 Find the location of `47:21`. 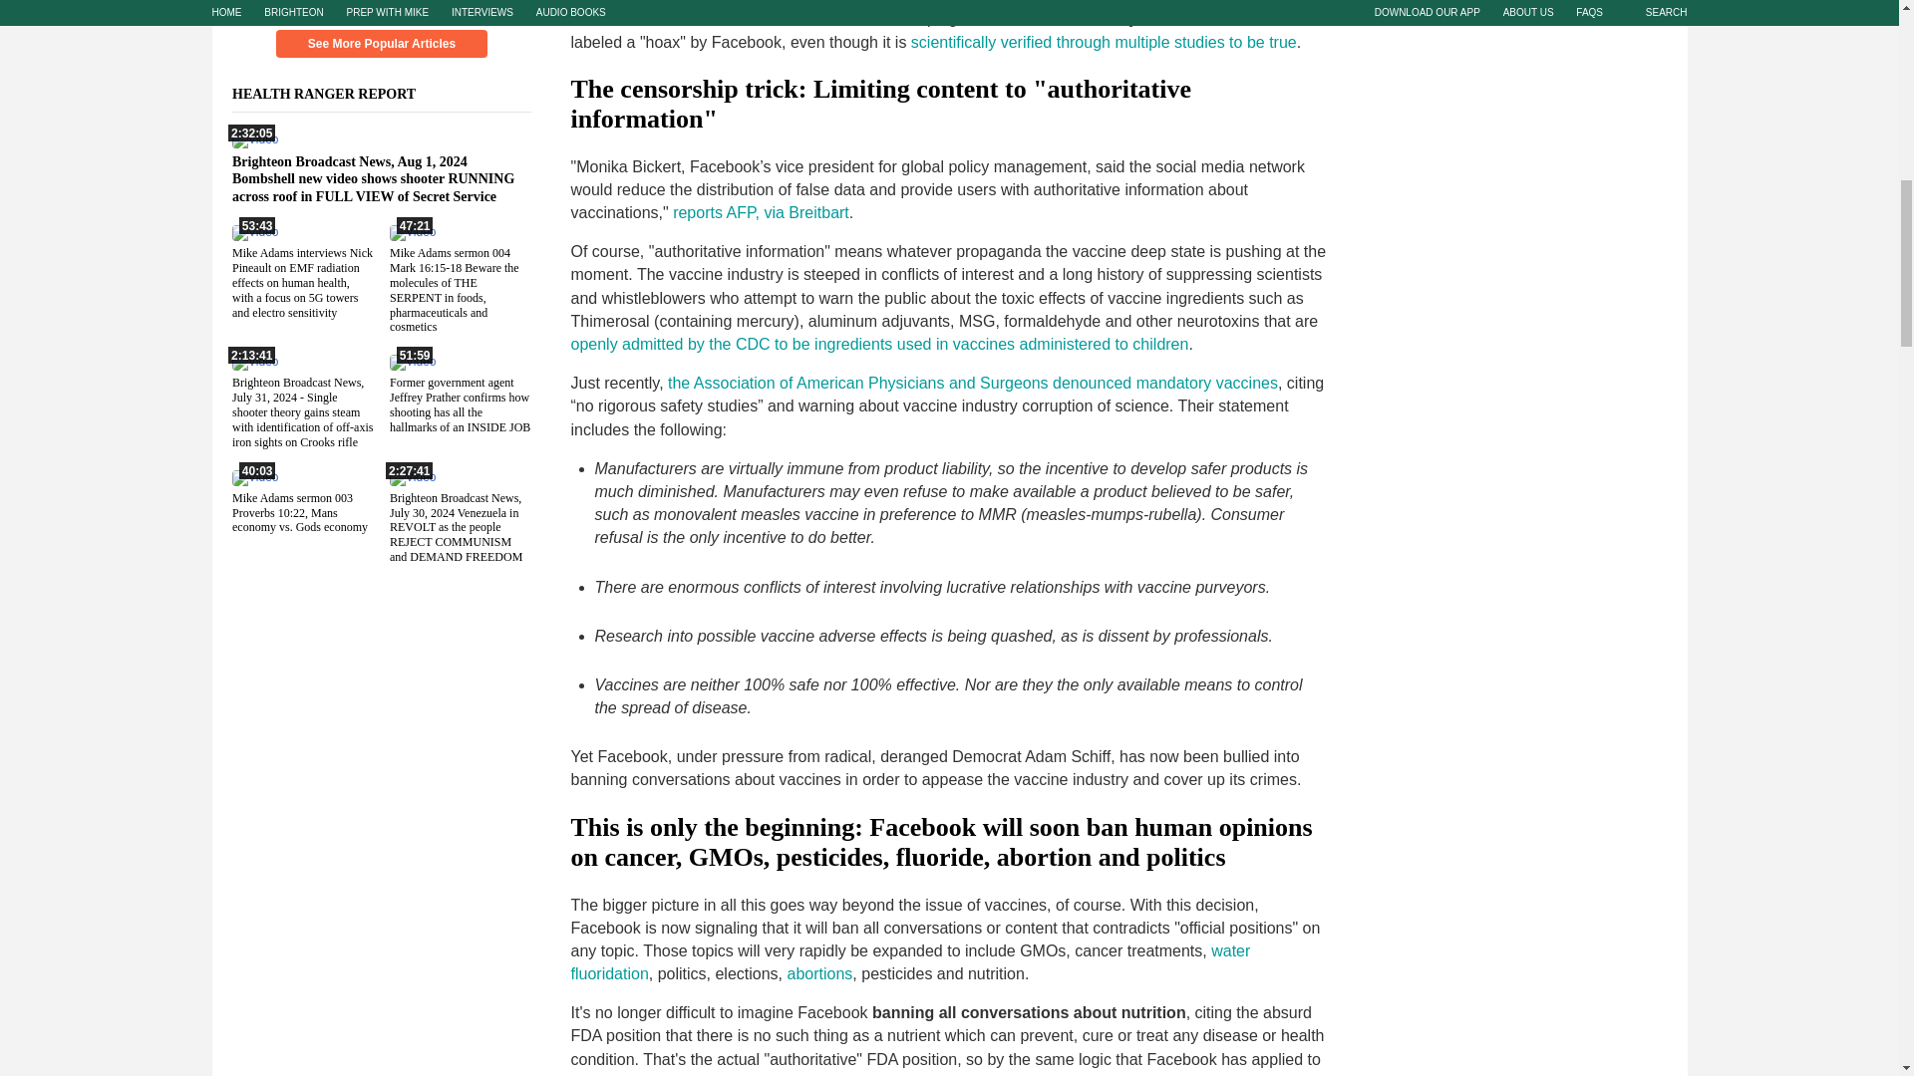

47:21 is located at coordinates (411, 231).